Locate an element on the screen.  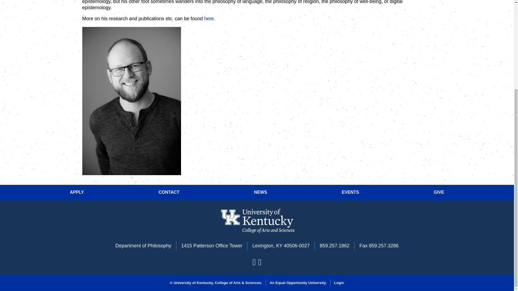
APPLY is located at coordinates (77, 192).